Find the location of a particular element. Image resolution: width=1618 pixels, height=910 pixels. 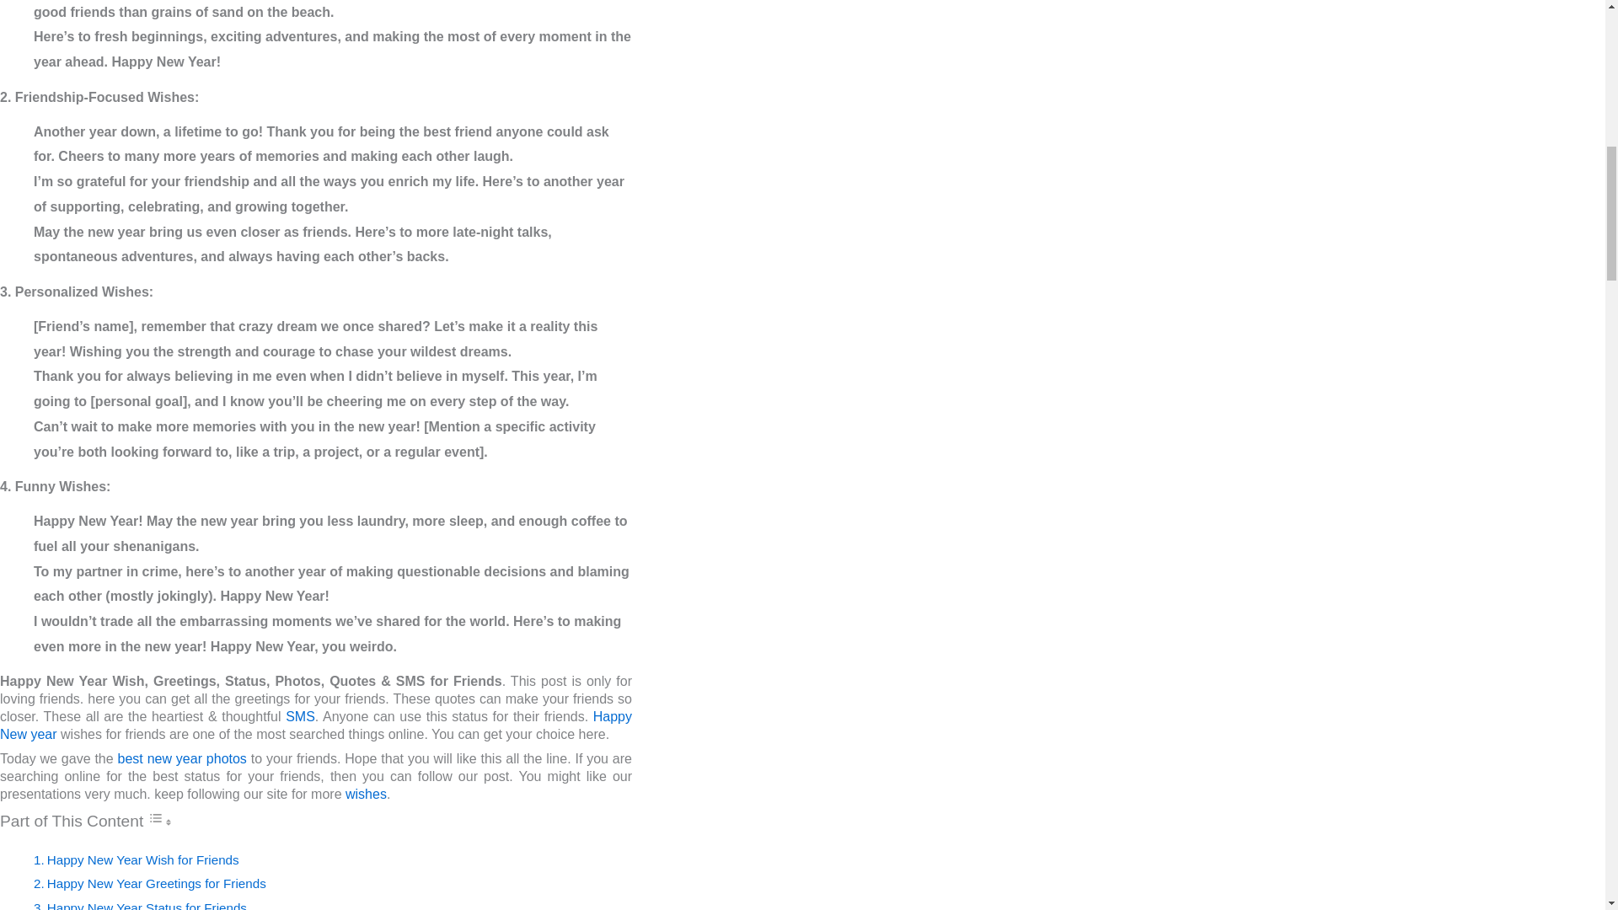

Happy New year is located at coordinates (316, 725).